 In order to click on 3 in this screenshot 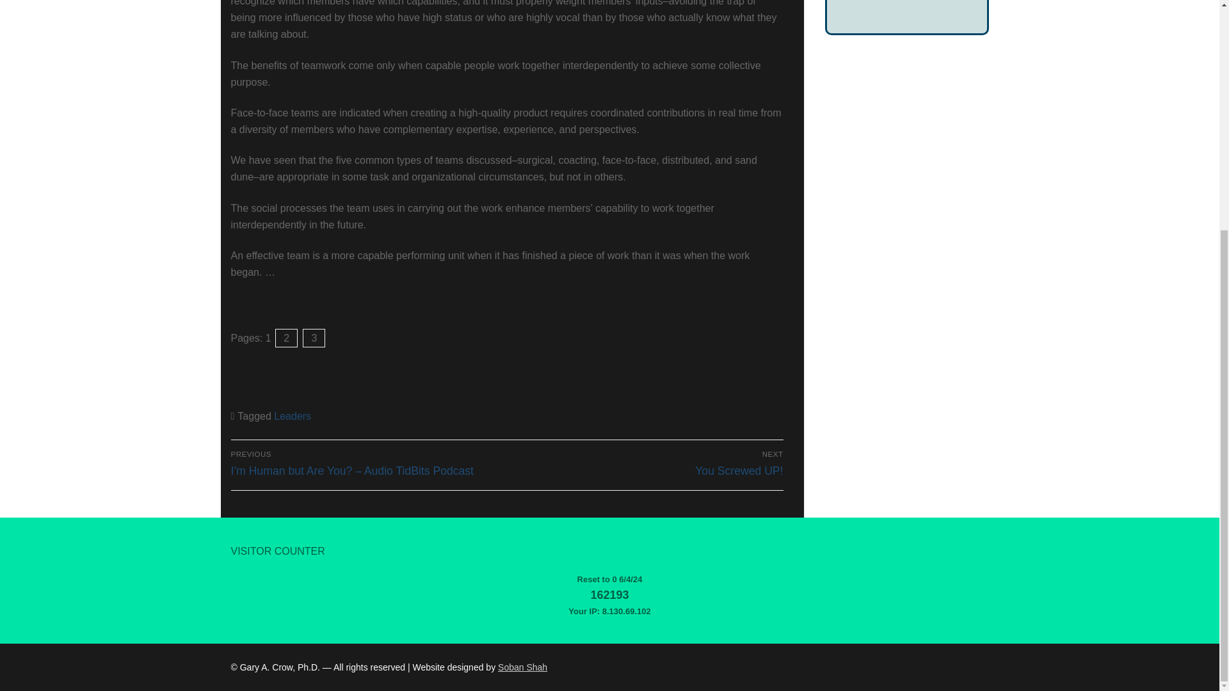, I will do `click(286, 338)`.